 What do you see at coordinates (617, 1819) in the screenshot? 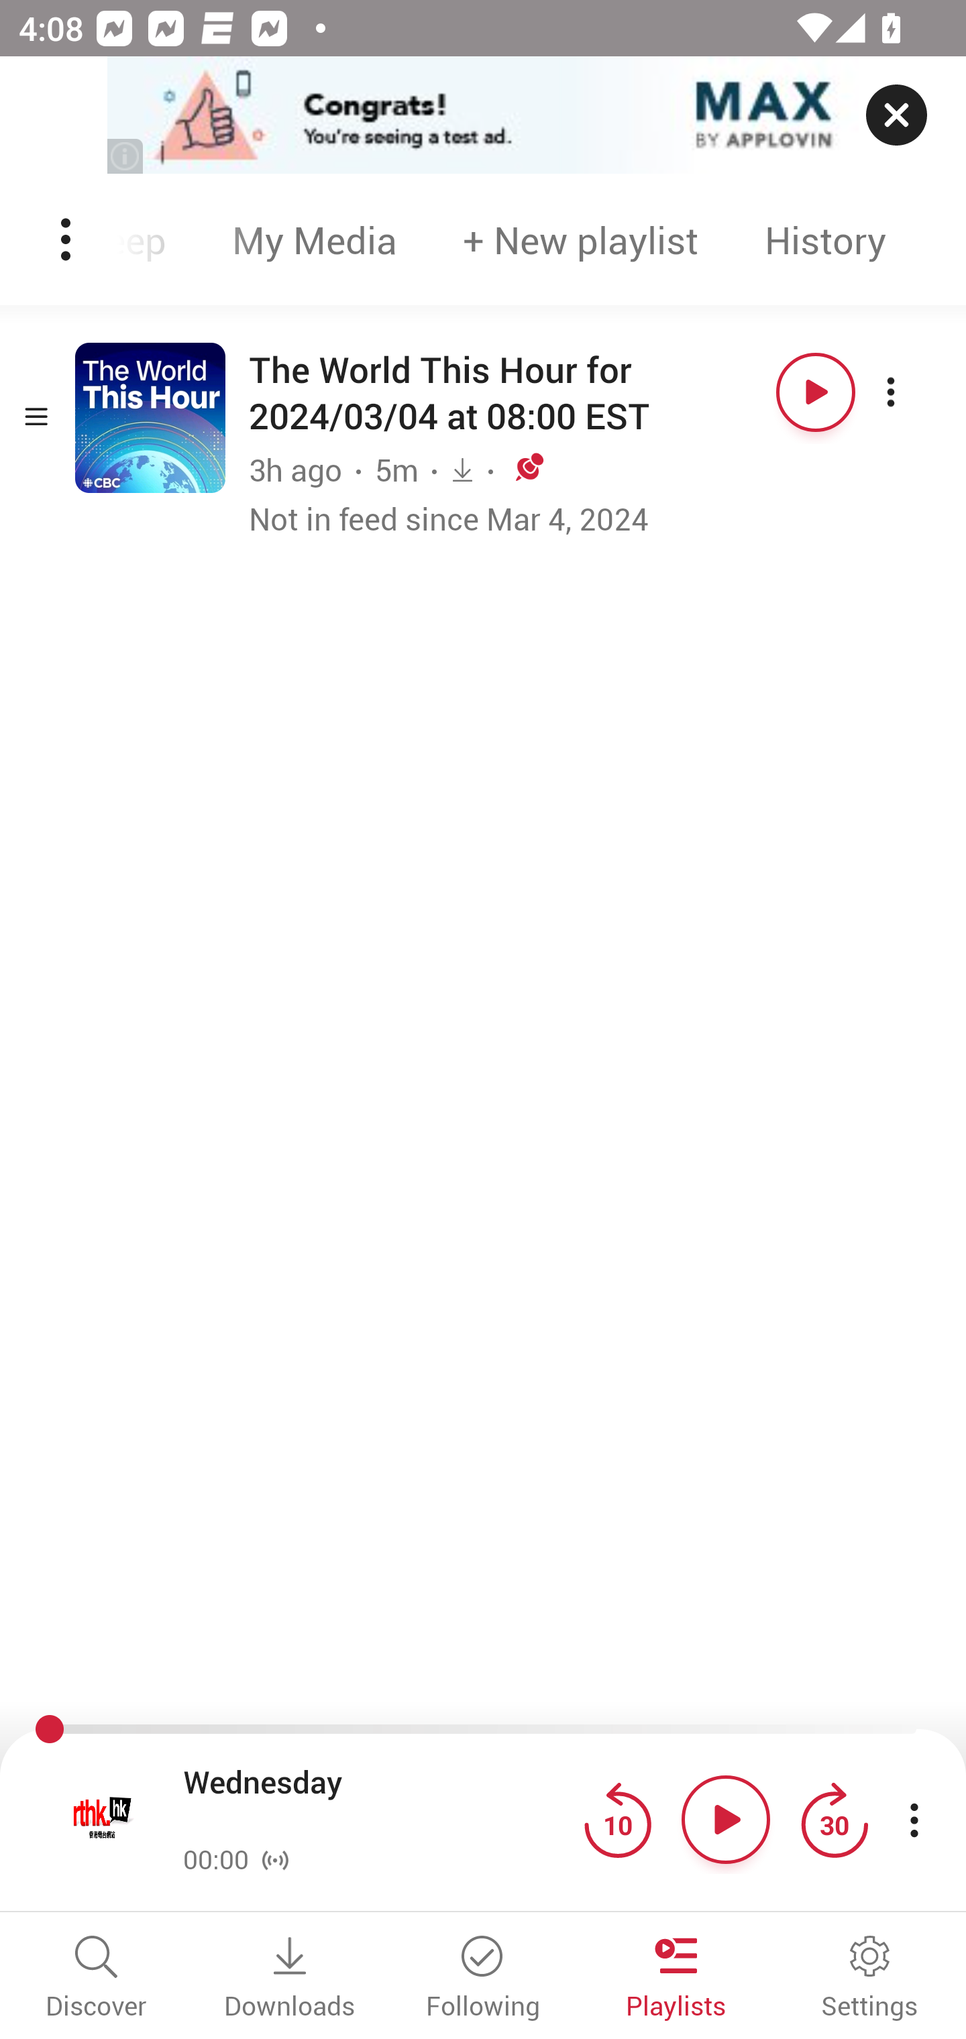
I see `Jump back` at bounding box center [617, 1819].